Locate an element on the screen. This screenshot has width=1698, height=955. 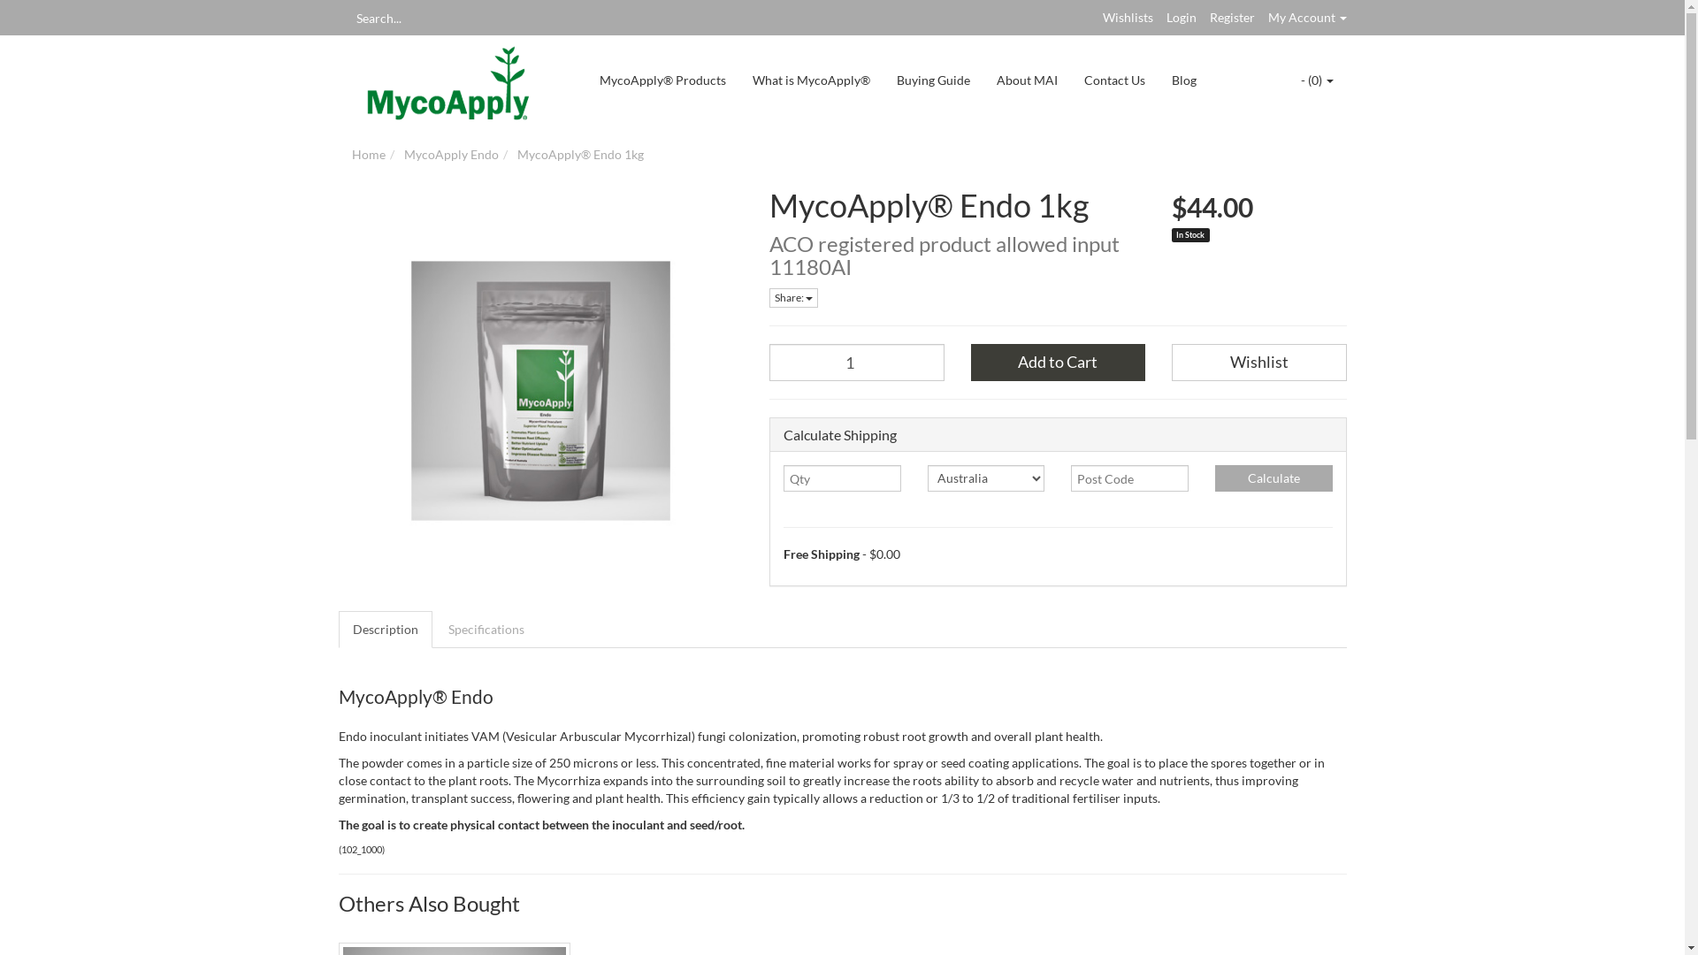
Buying Guide is located at coordinates (932, 80).